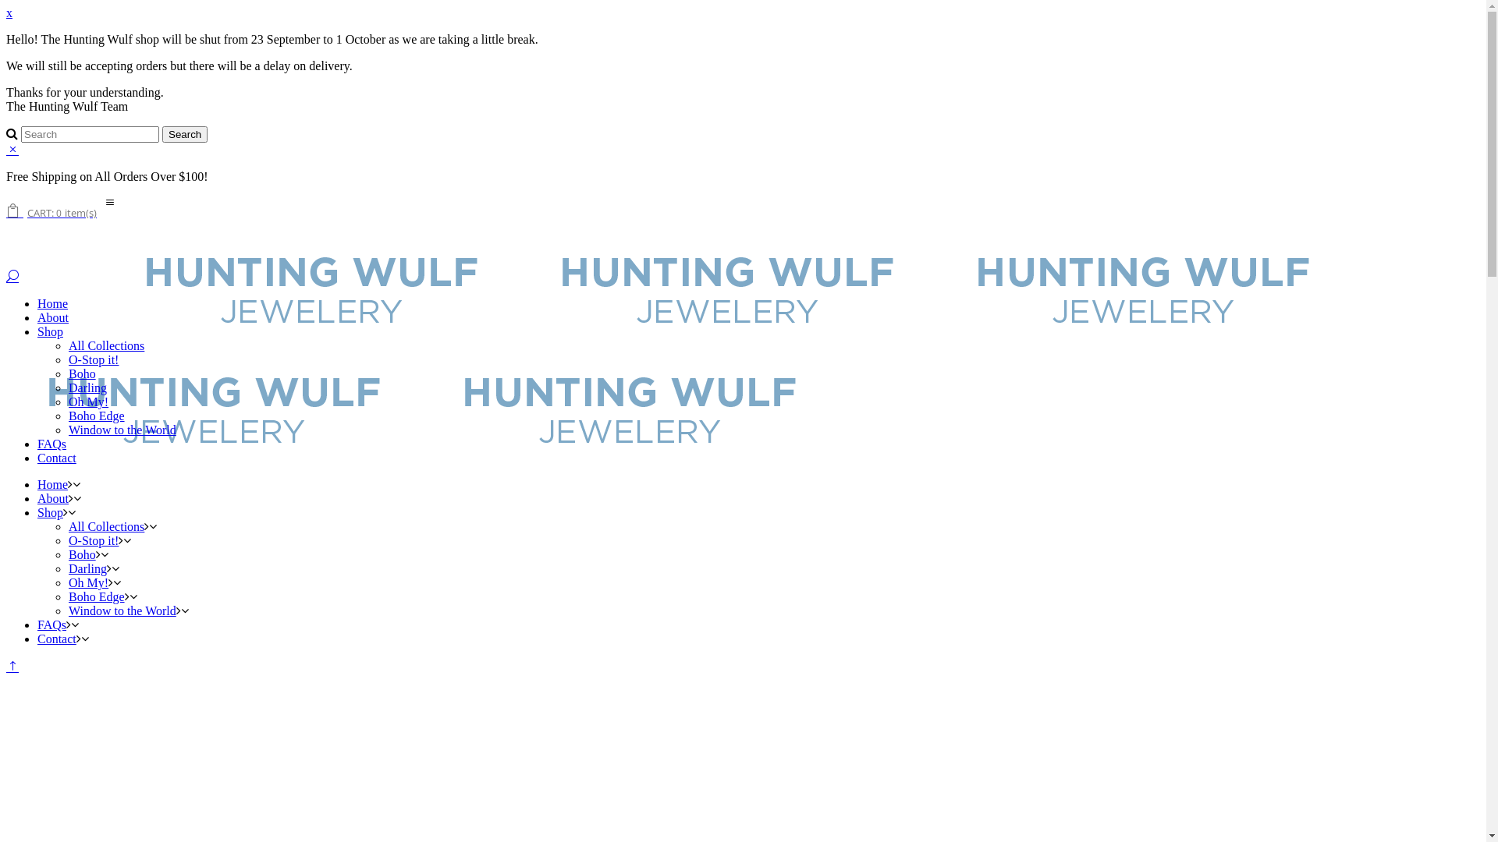 The height and width of the screenshot is (842, 1498). I want to click on Boho Edge, so click(97, 416).